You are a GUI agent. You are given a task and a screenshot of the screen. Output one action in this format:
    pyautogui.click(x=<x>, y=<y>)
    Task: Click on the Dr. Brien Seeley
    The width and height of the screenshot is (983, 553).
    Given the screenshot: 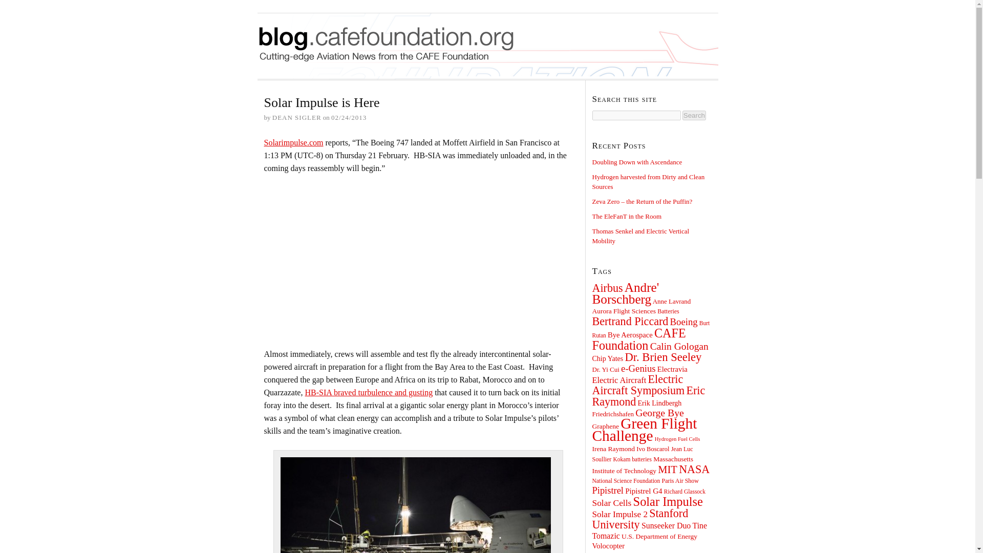 What is the action you would take?
    pyautogui.click(x=663, y=356)
    